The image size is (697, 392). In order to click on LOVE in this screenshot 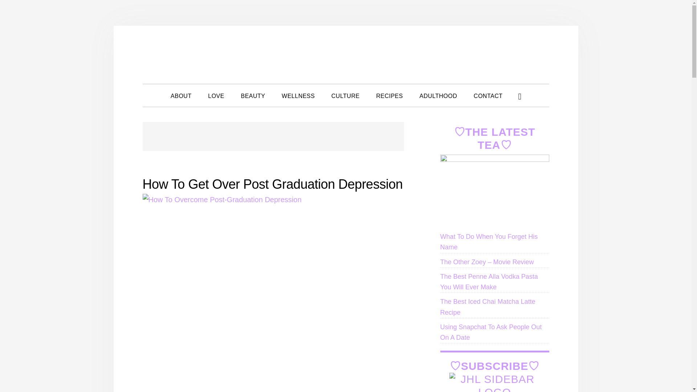, I will do `click(216, 95)`.